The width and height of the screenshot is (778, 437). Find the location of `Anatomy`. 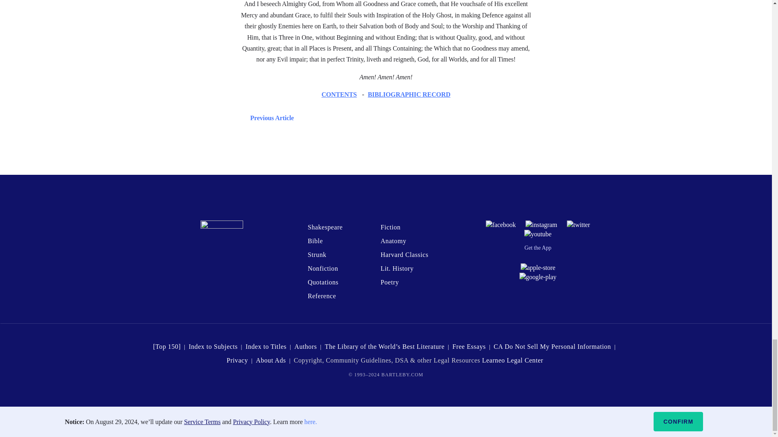

Anatomy is located at coordinates (393, 241).